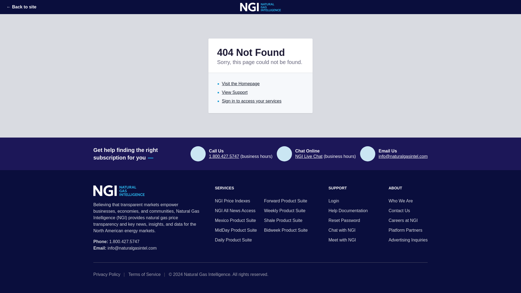 The width and height of the screenshot is (521, 293). What do you see at coordinates (109, 274) in the screenshot?
I see `Privacy Policy` at bounding box center [109, 274].